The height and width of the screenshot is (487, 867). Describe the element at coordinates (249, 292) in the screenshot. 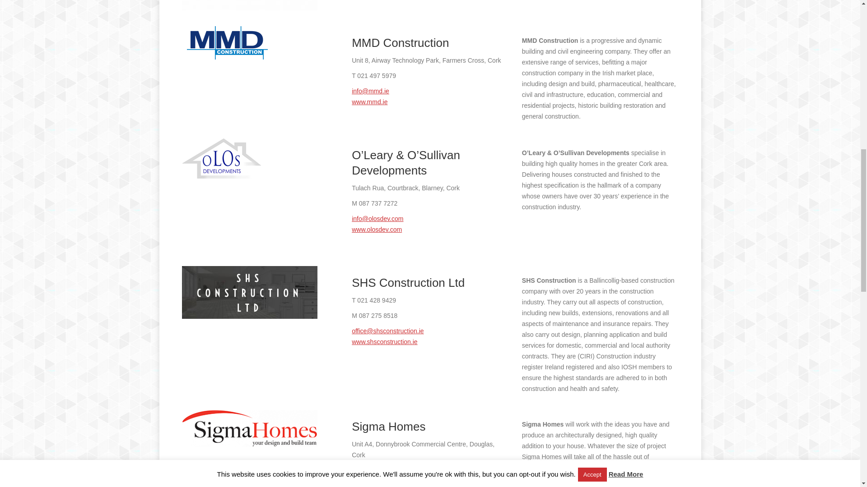

I see `SHS Construction Ltd` at that location.